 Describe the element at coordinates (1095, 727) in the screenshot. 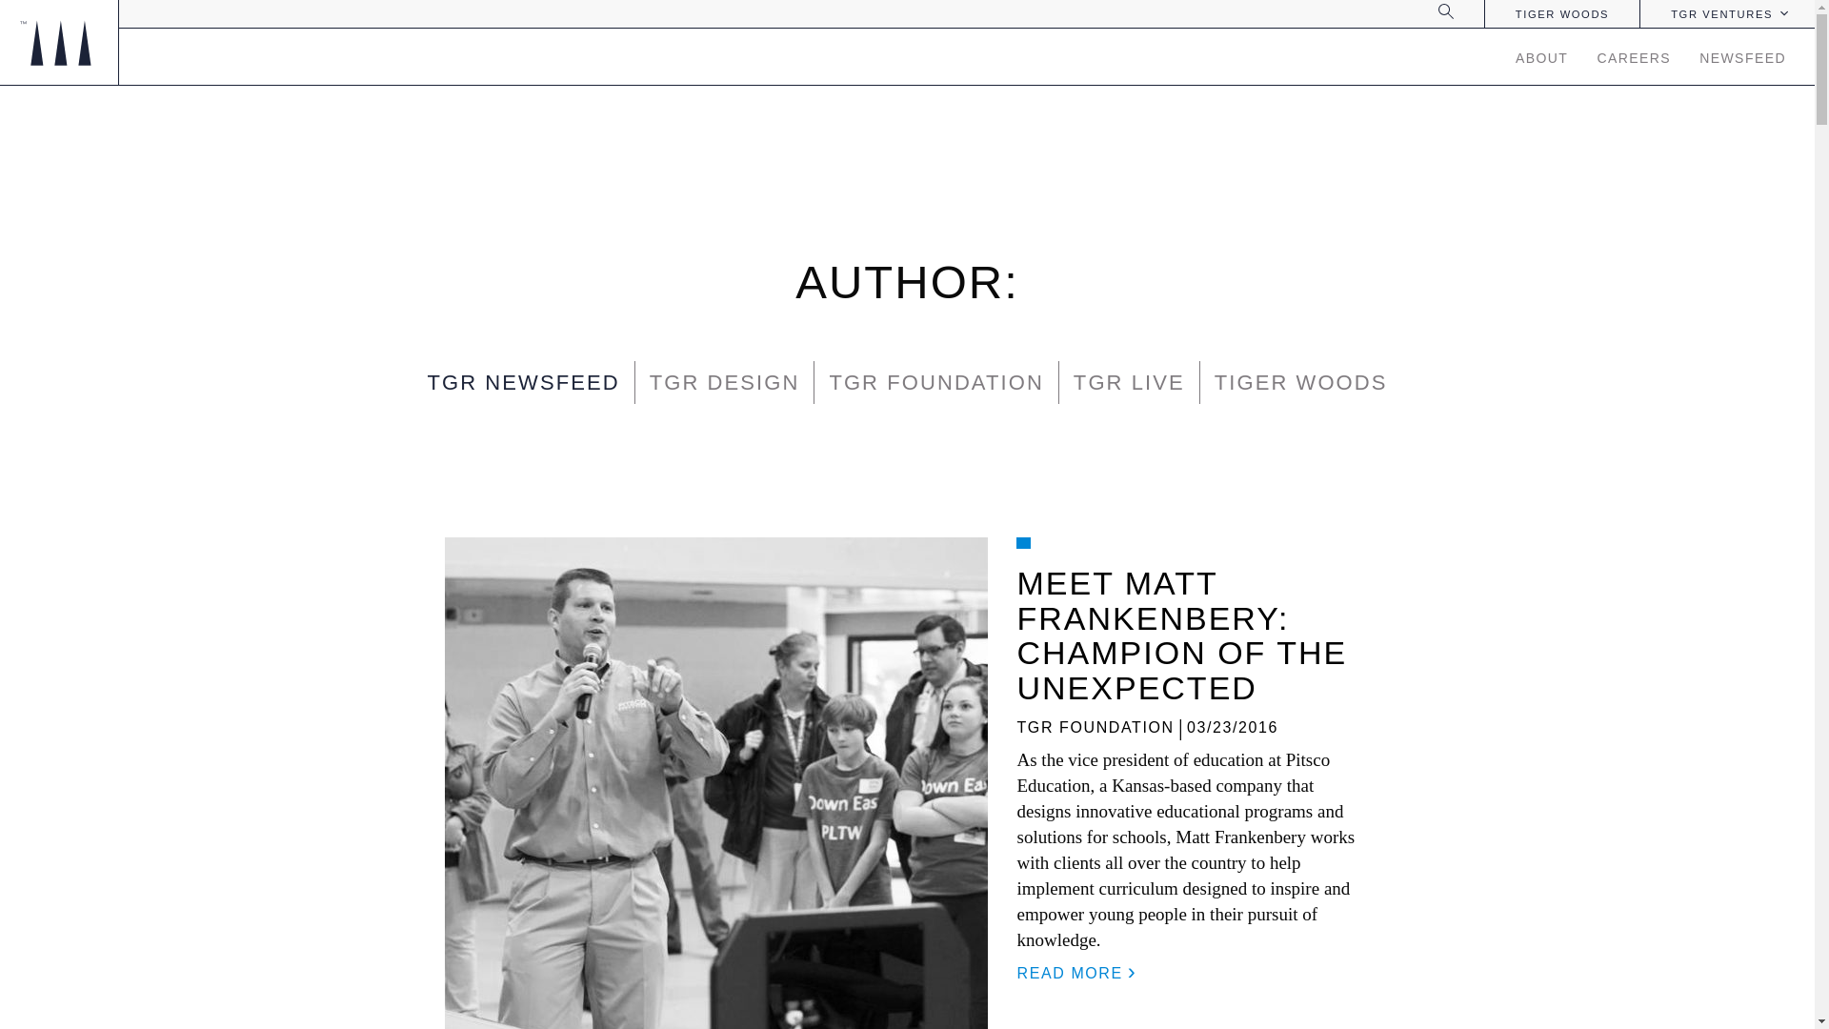

I see `TGR FOUNDATION` at that location.